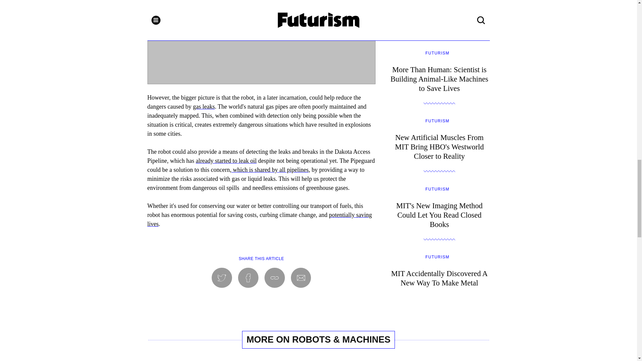 The width and height of the screenshot is (642, 361). Describe the element at coordinates (275, 278) in the screenshot. I see `Copy Link` at that location.